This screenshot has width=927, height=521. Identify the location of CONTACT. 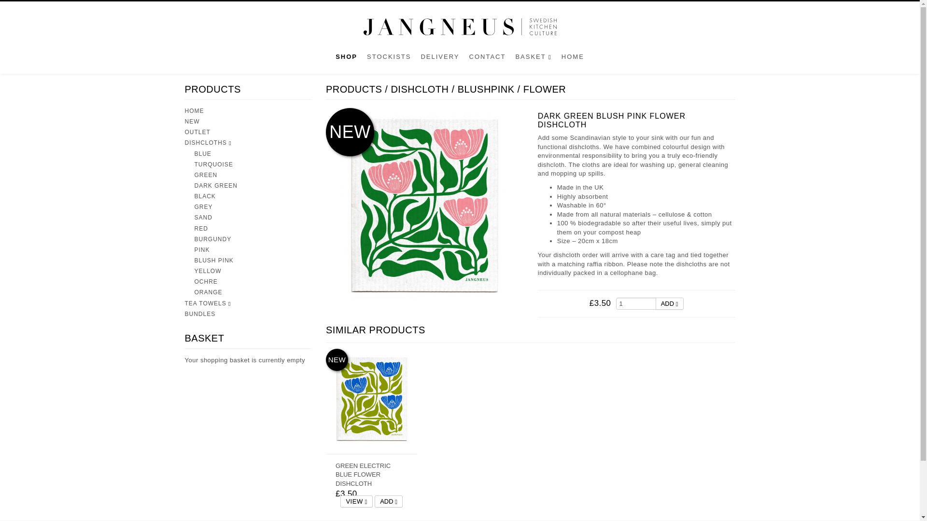
(487, 59).